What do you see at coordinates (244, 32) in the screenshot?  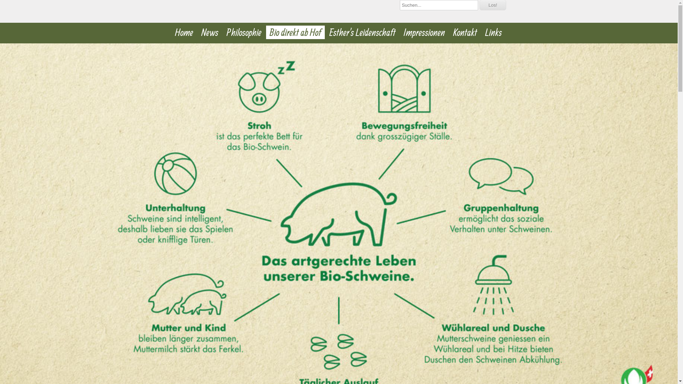 I see `Philosophie` at bounding box center [244, 32].